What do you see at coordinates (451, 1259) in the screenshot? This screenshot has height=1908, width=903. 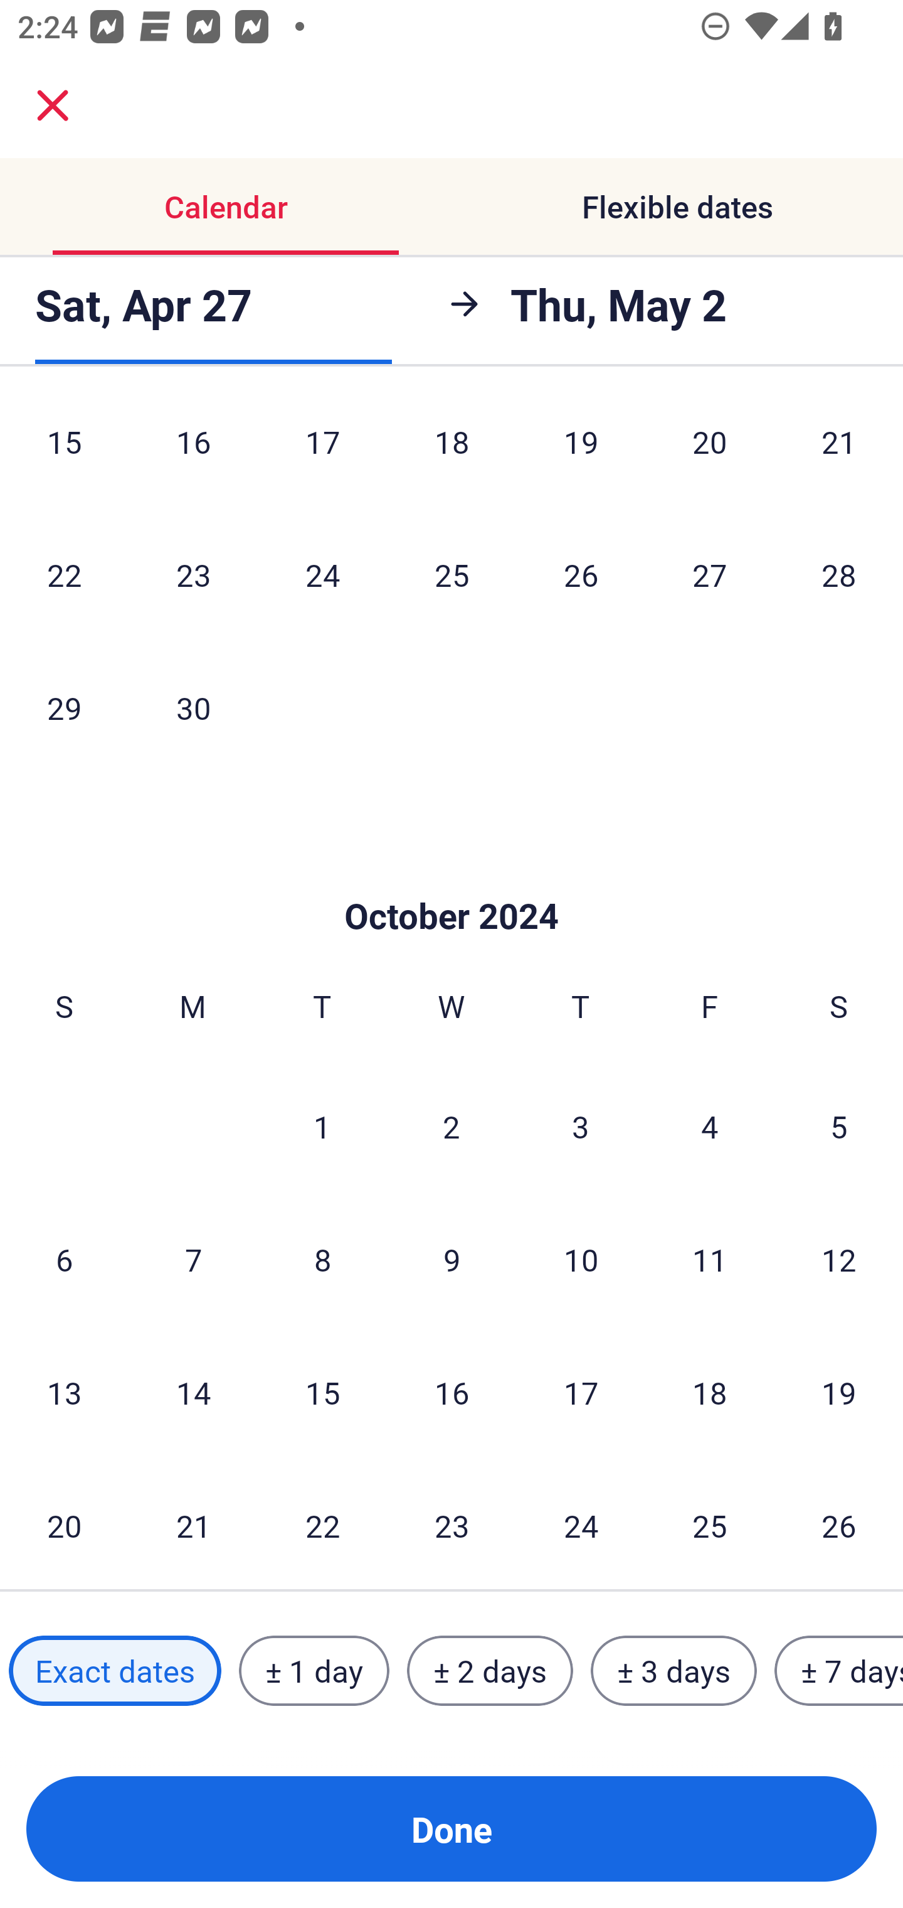 I see `9 Wednesday, October 9, 2024` at bounding box center [451, 1259].